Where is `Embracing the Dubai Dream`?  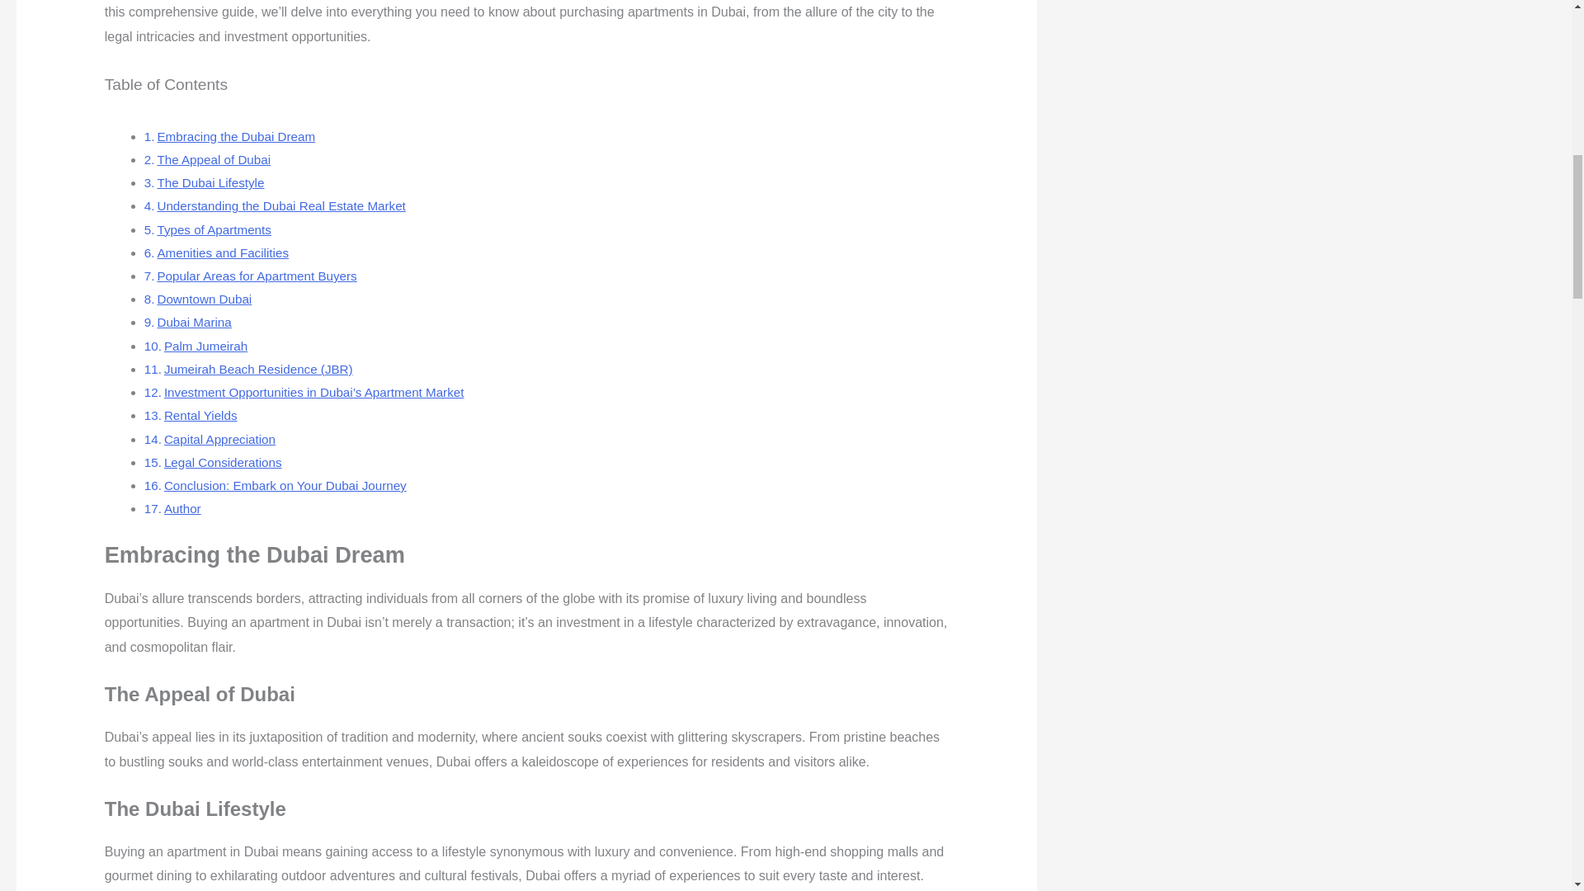
Embracing the Dubai Dream is located at coordinates (236, 135).